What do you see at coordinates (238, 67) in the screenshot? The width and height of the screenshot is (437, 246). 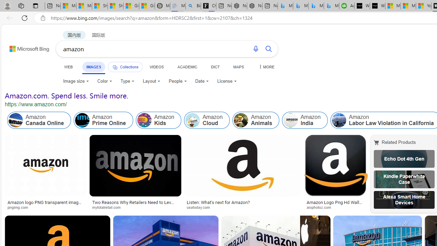 I see `MAPS` at bounding box center [238, 67].